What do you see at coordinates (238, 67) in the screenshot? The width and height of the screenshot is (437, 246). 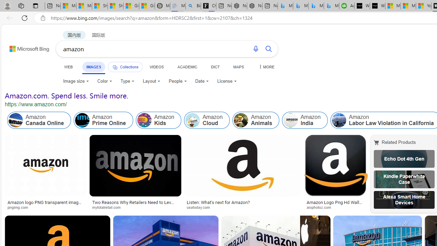 I see `MAPS` at bounding box center [238, 67].